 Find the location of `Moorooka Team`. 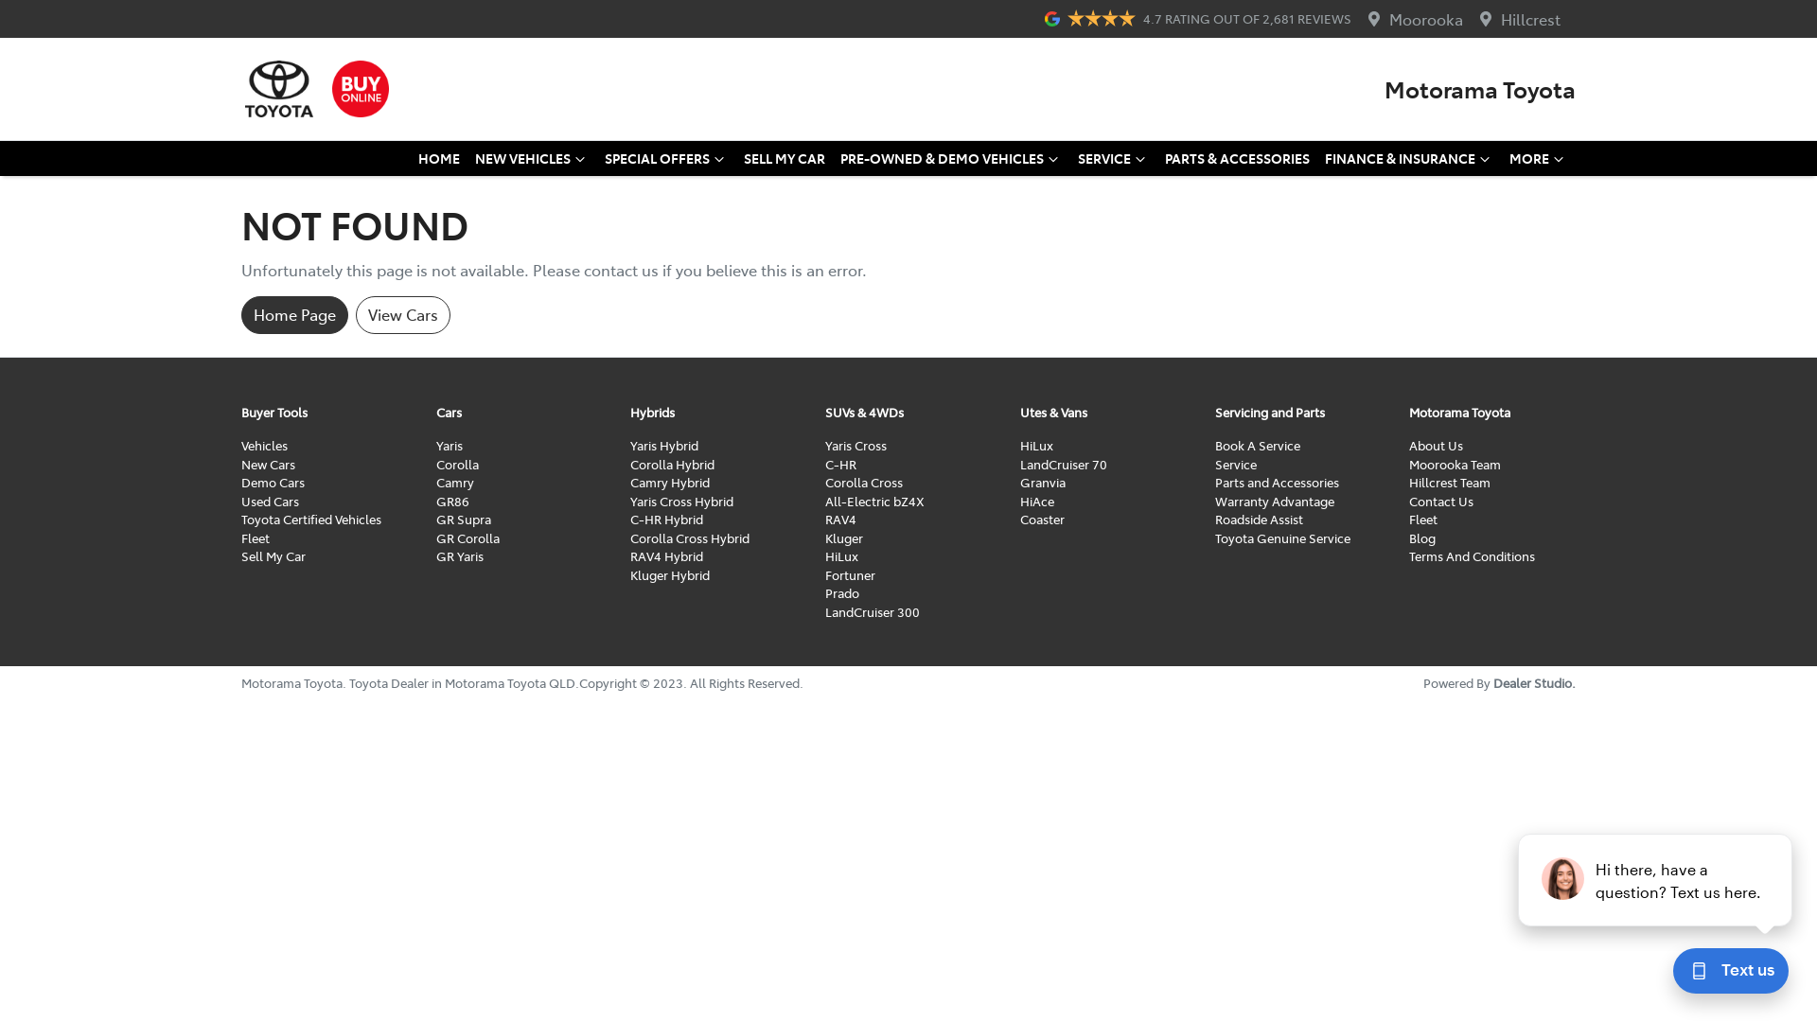

Moorooka Team is located at coordinates (1455, 464).